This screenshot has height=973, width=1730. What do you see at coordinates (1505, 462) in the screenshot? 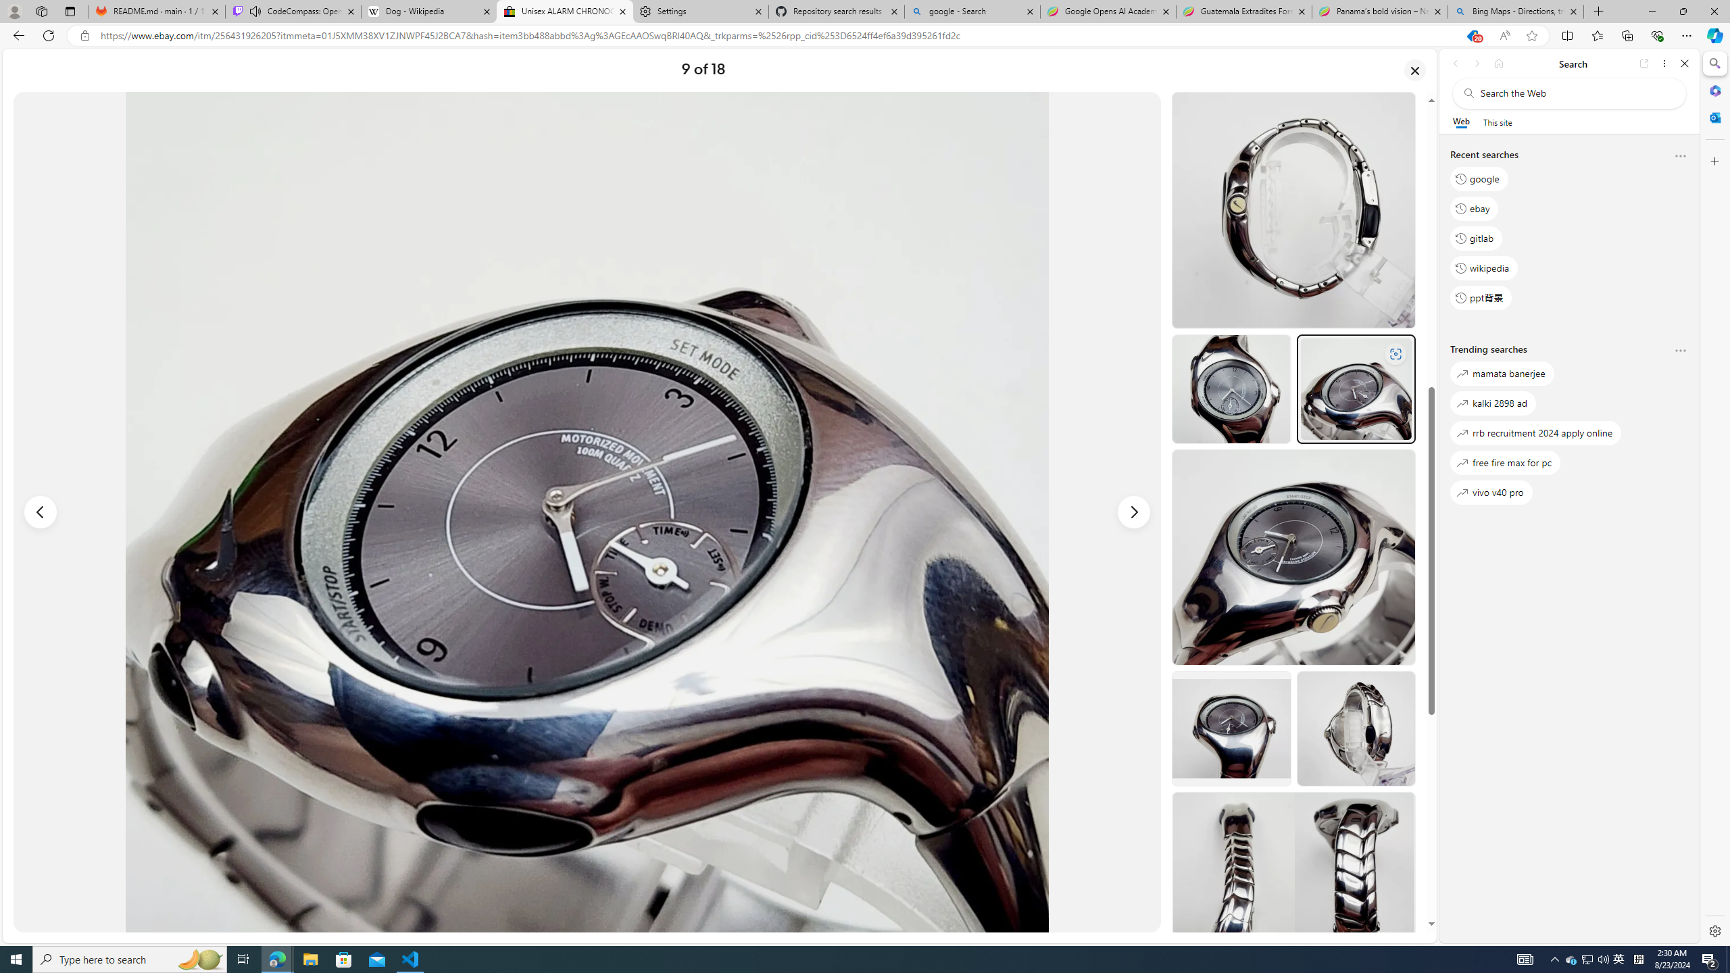
I see `free fire max for pc` at bounding box center [1505, 462].